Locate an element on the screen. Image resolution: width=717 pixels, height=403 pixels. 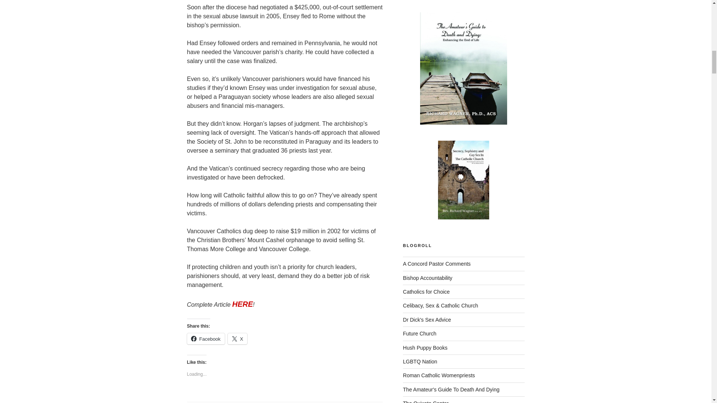
Hush Puppy Books is located at coordinates (425, 348).